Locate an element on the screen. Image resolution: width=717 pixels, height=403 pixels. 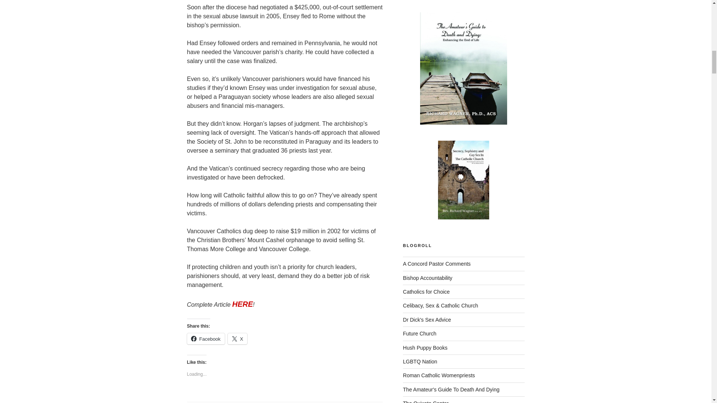
Hush Puppy Books is located at coordinates (425, 348).